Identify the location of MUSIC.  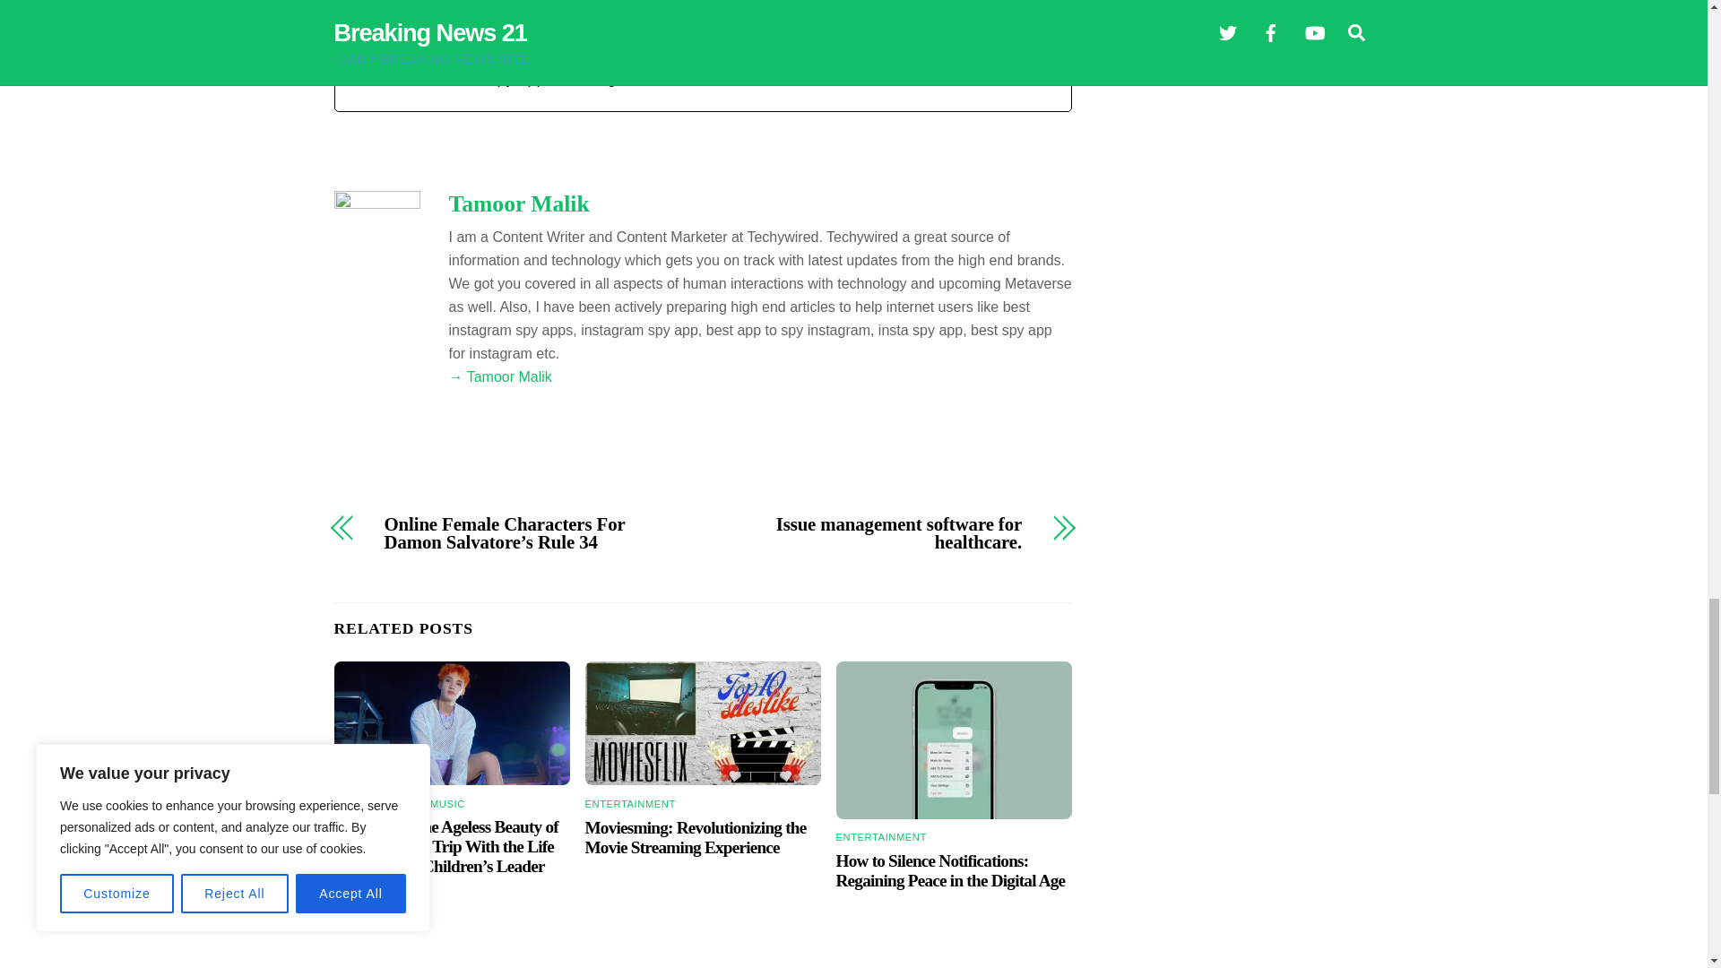
(447, 803).